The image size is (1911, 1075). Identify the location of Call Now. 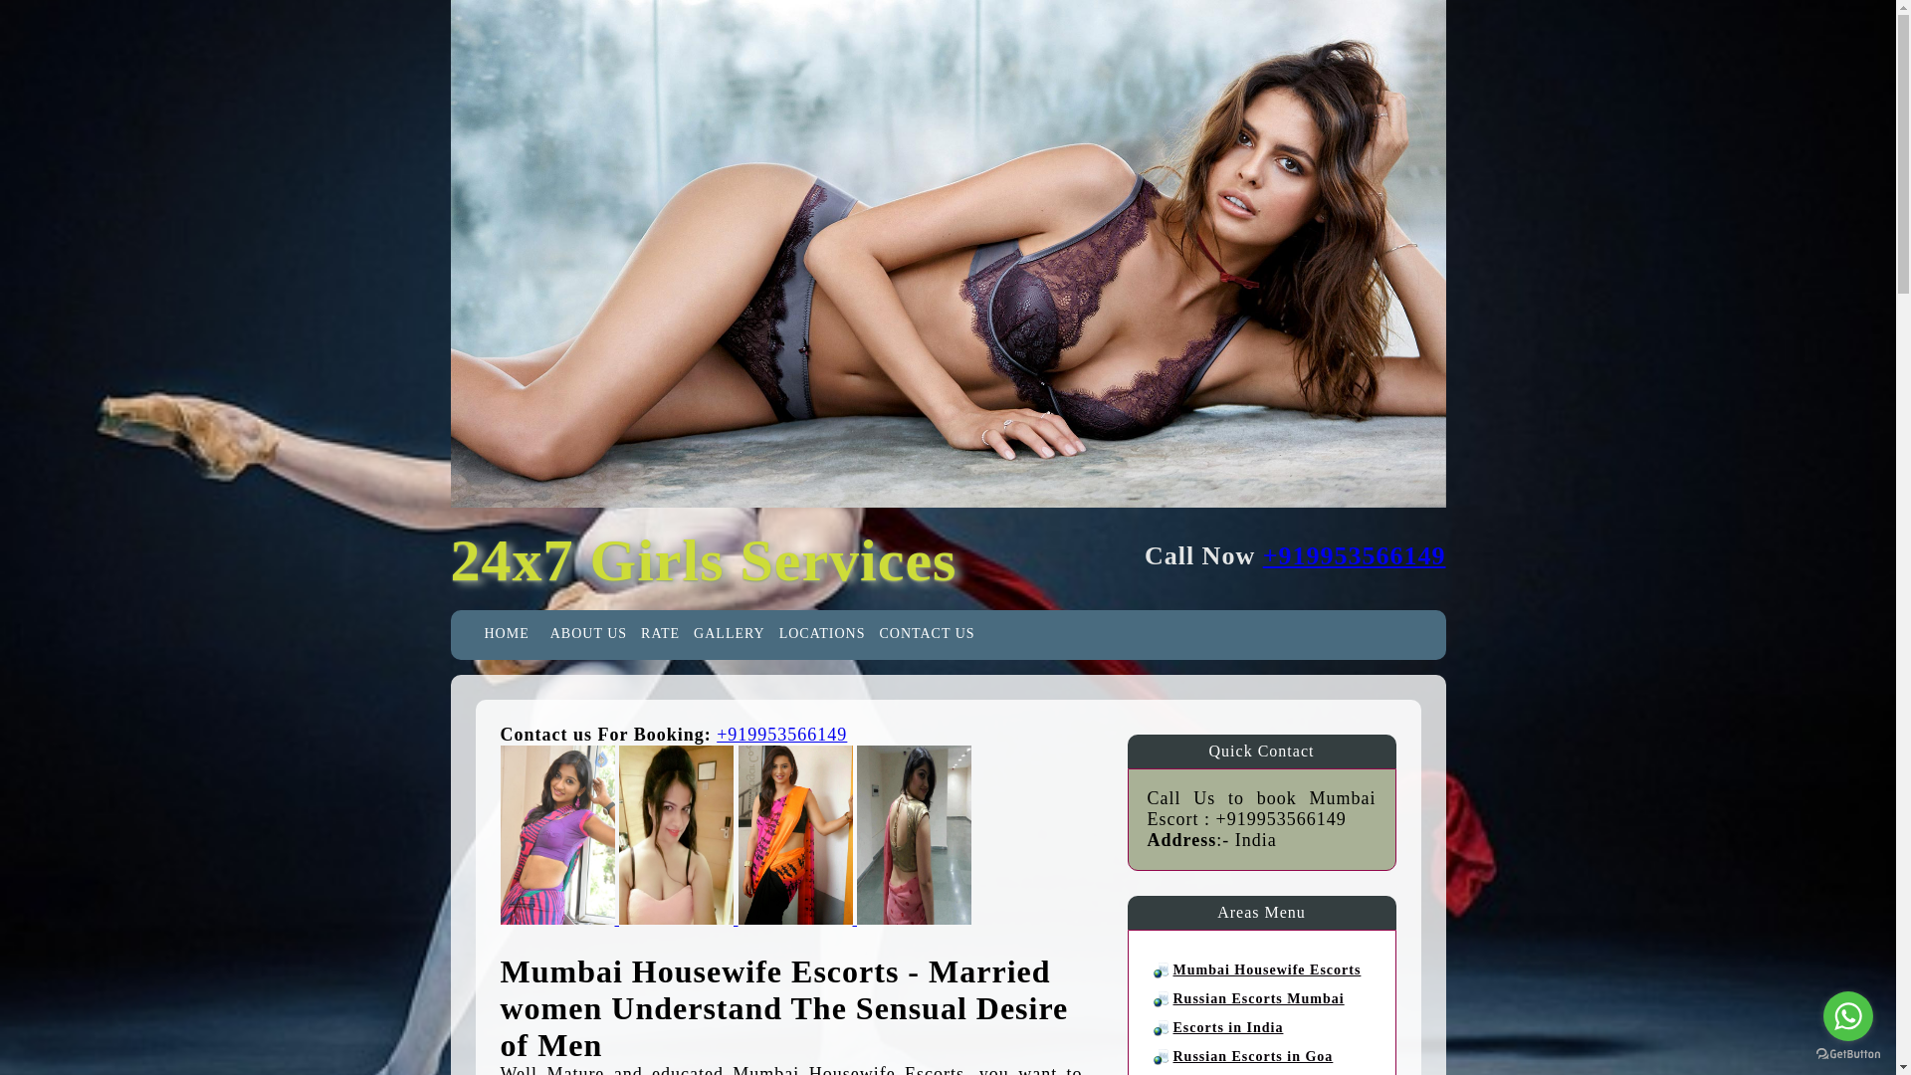
(781, 735).